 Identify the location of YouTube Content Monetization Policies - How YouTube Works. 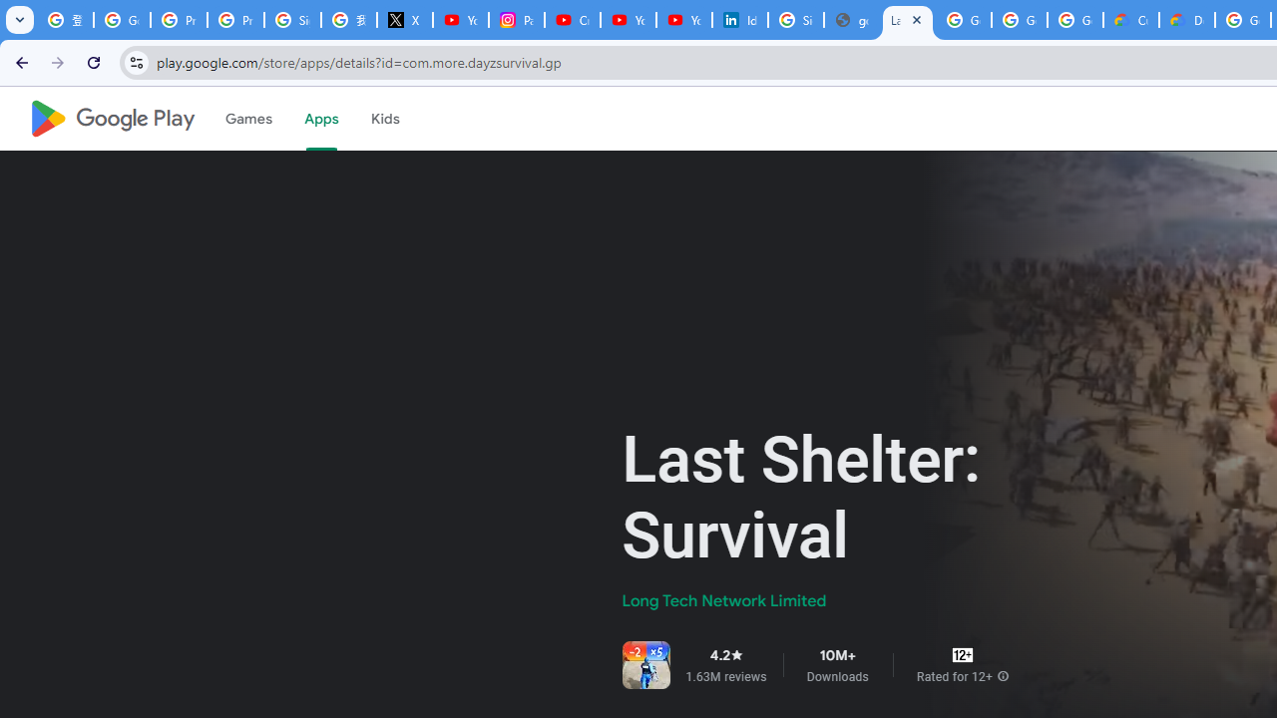
(461, 20).